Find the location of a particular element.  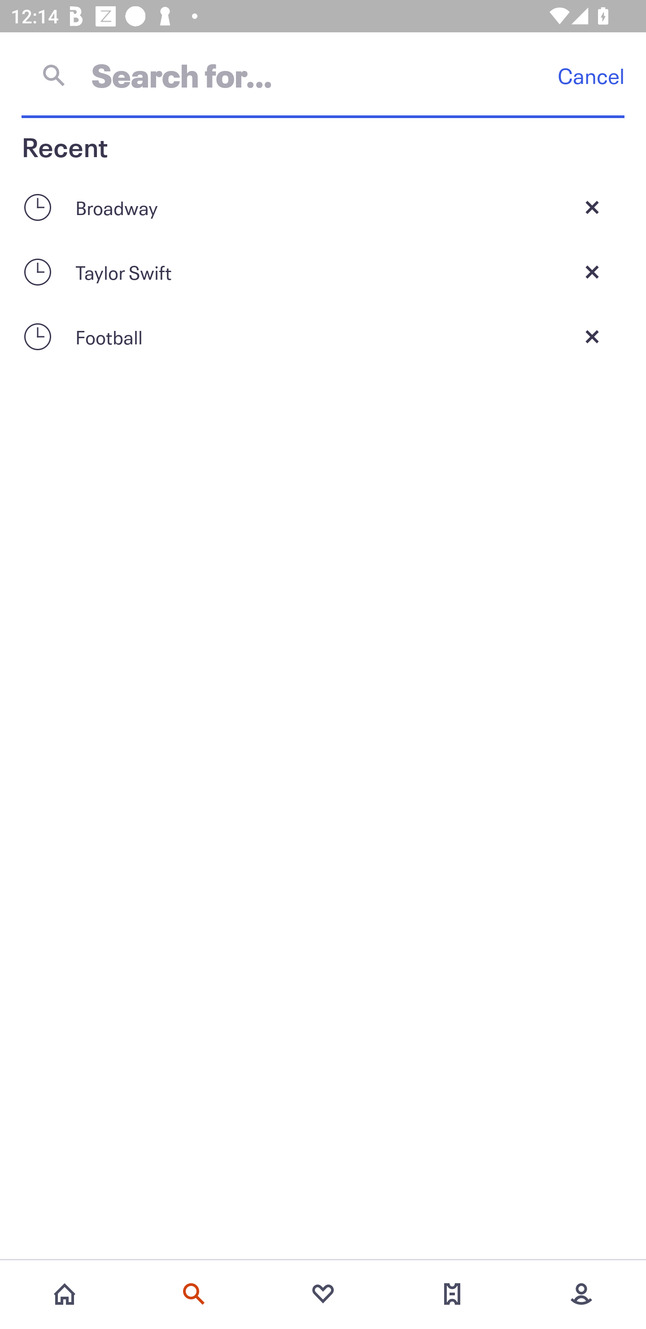

Broadway Close current screen is located at coordinates (323, 207).